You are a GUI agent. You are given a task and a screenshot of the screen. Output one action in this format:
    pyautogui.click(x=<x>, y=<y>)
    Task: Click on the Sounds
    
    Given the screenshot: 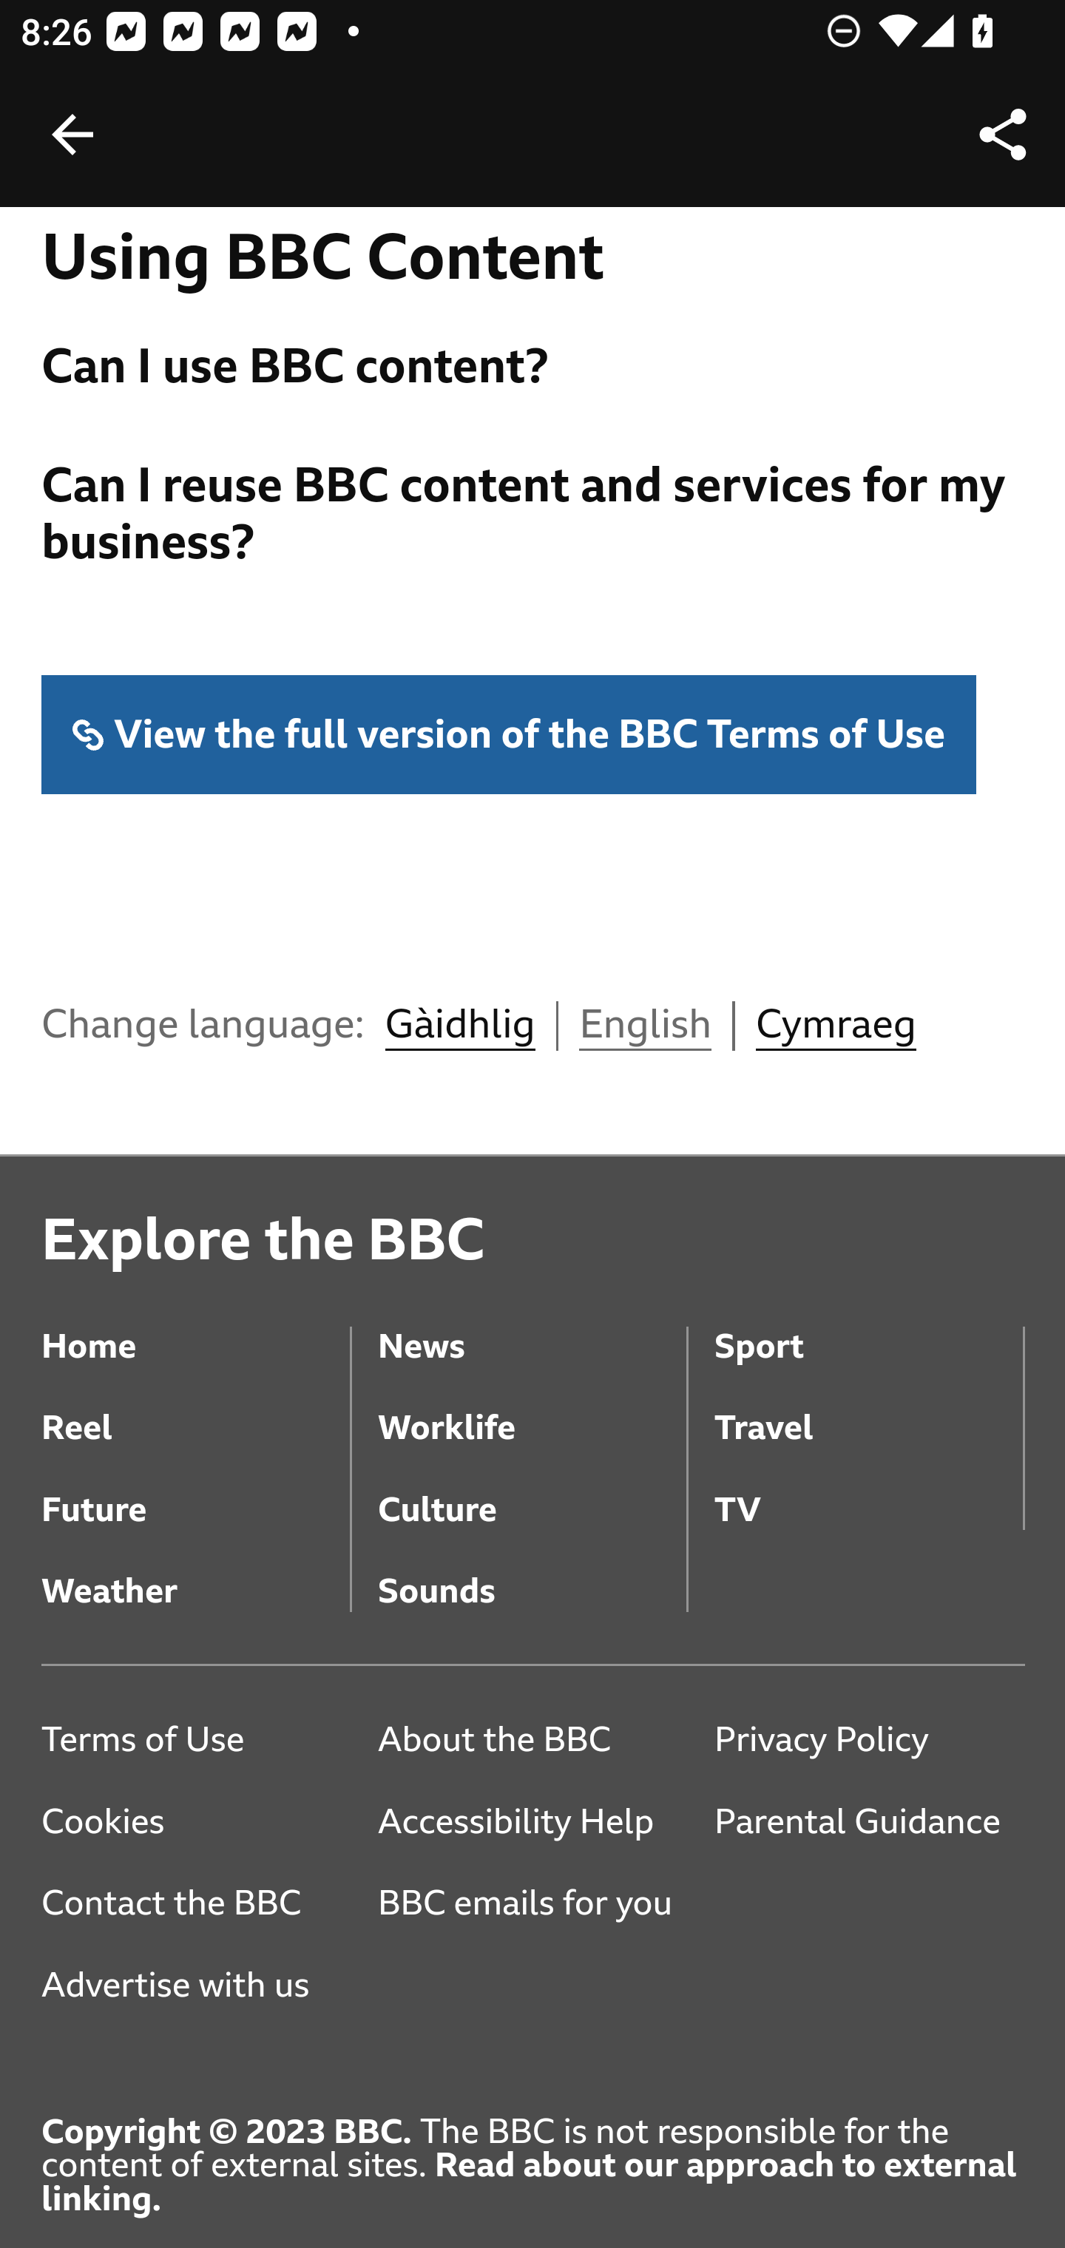 What is the action you would take?
    pyautogui.click(x=531, y=1571)
    